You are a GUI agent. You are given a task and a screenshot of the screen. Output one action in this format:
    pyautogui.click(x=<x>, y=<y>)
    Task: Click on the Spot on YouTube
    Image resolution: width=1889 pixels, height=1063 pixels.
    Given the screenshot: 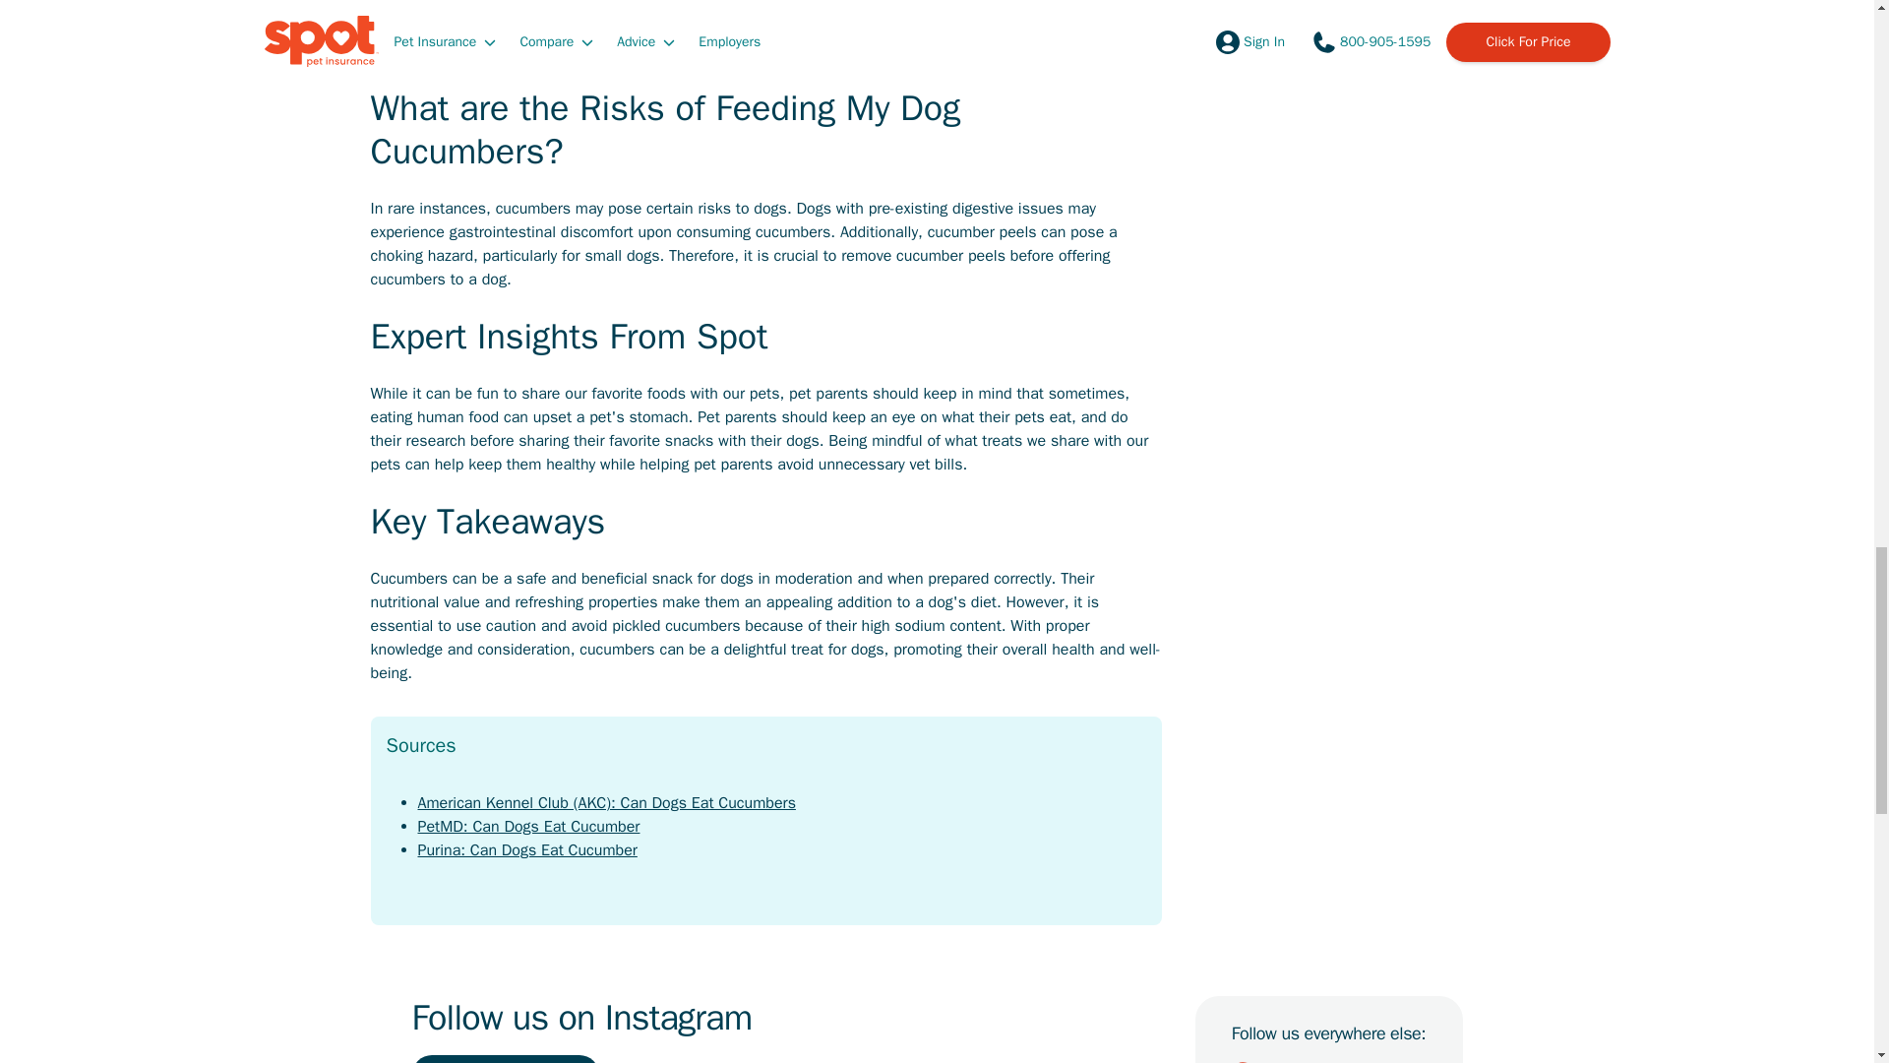 What is the action you would take?
    pyautogui.click(x=1415, y=1061)
    